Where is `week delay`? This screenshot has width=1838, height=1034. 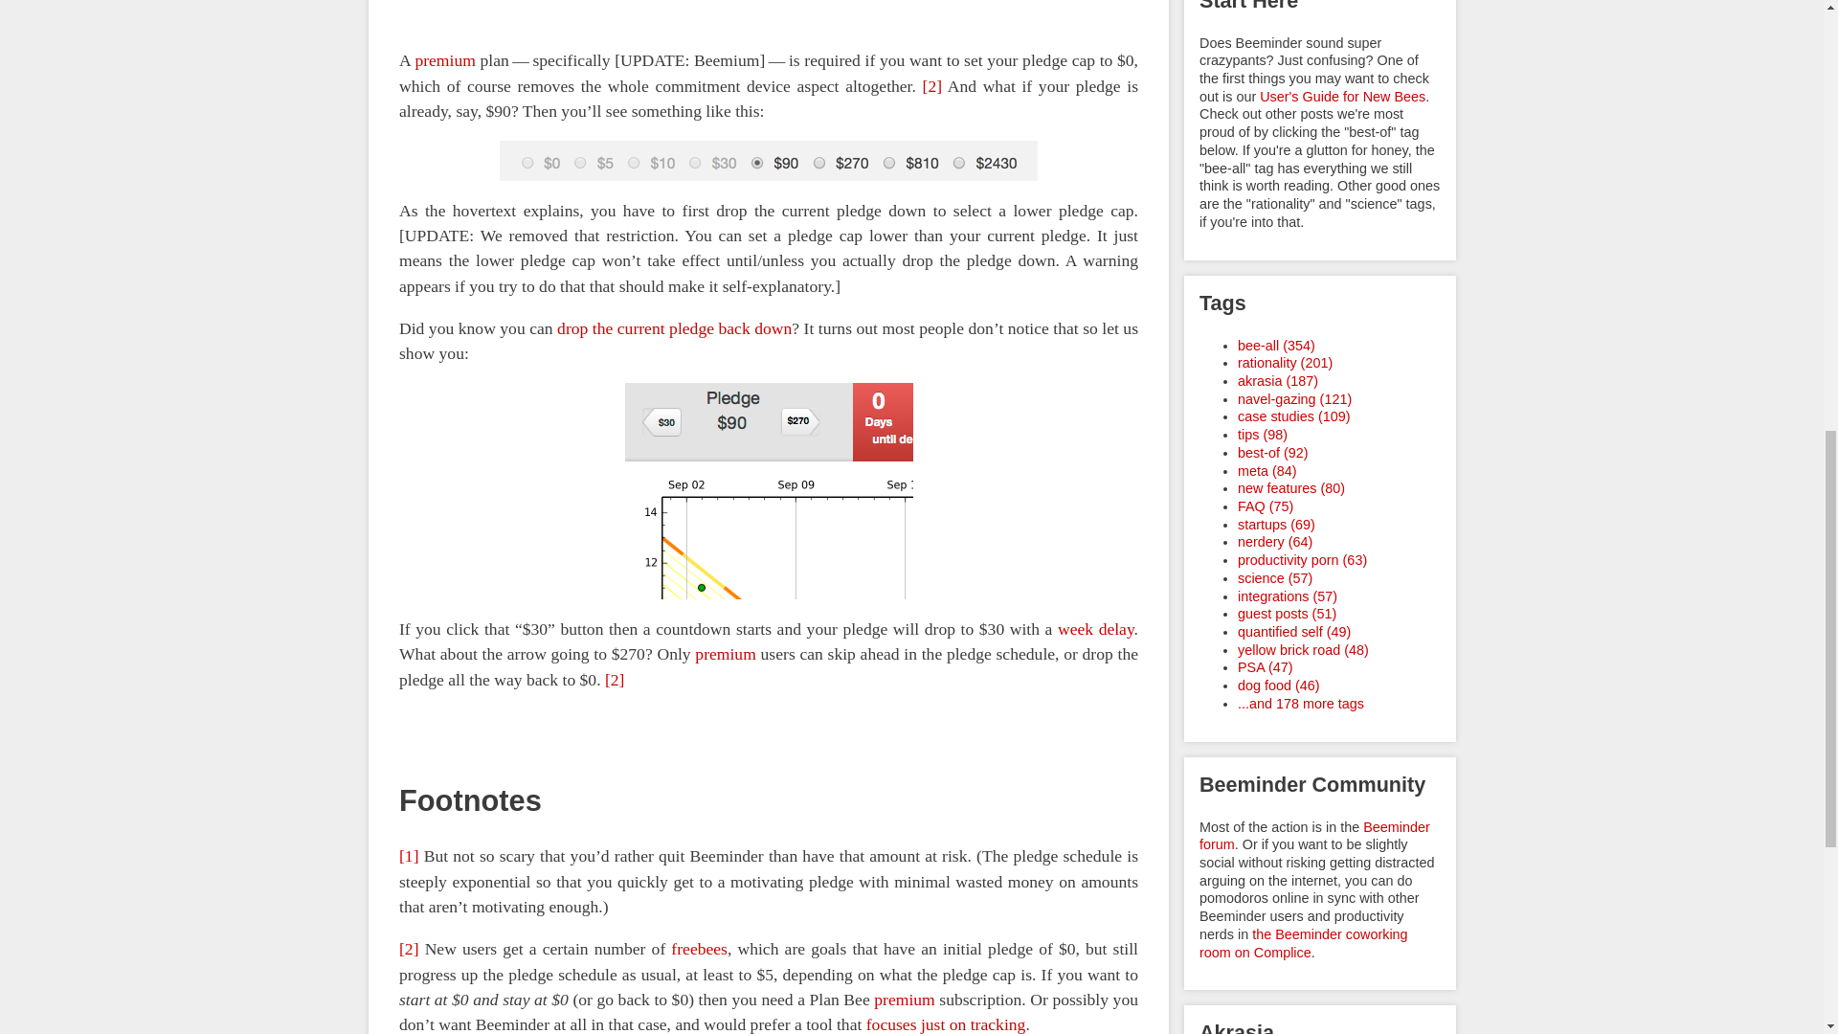
week delay is located at coordinates (1095, 628).